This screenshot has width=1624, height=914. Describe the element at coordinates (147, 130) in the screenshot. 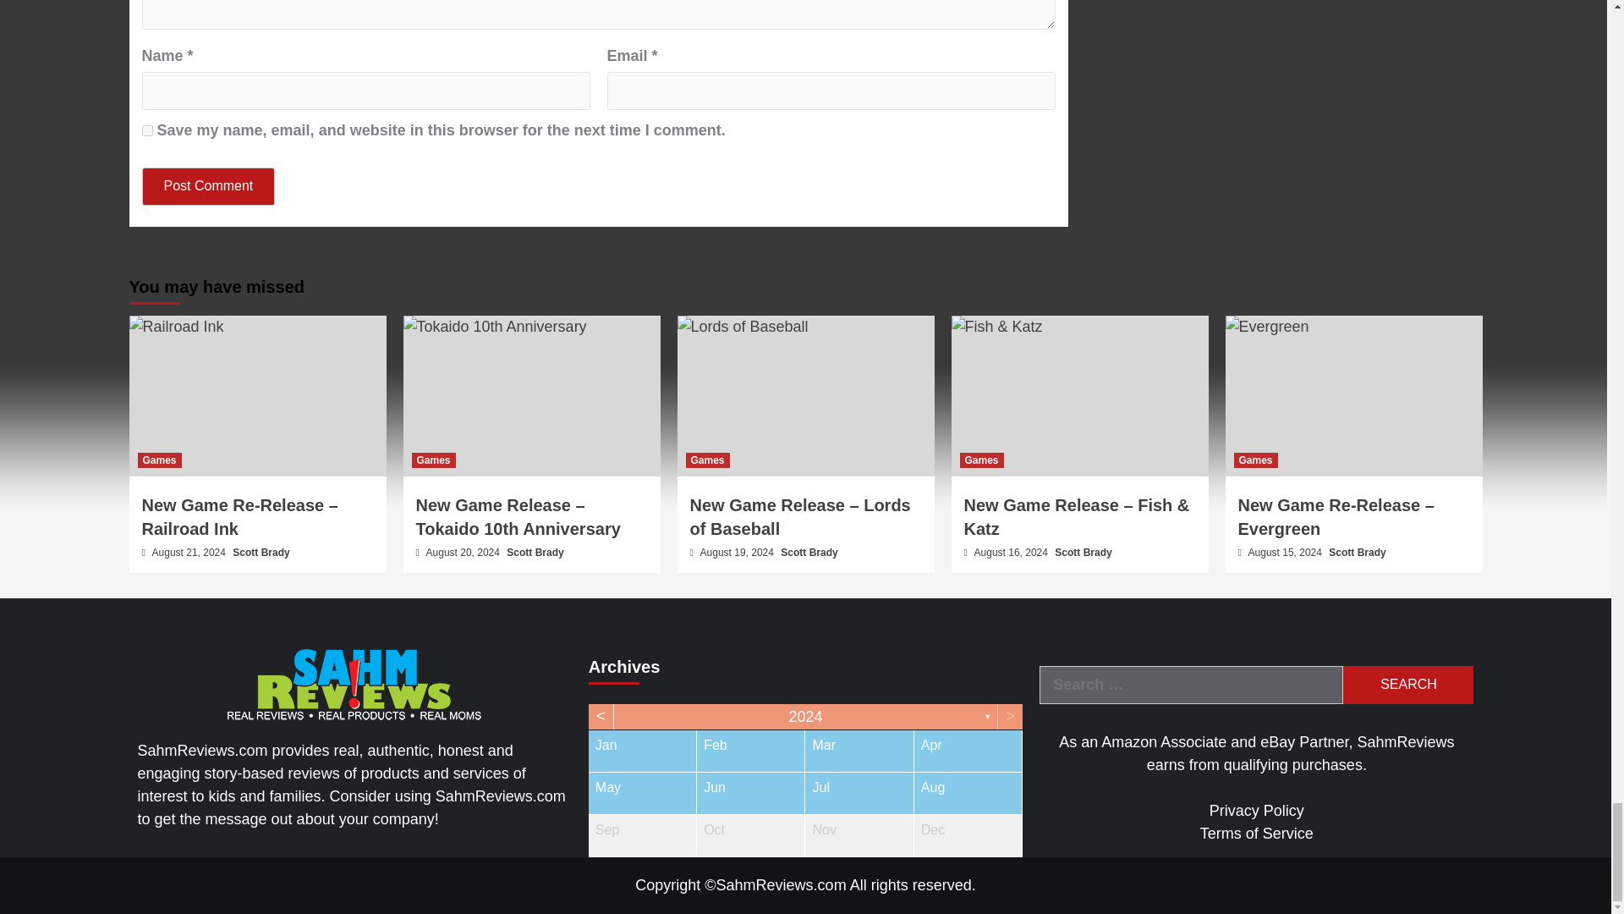

I see `yes` at that location.